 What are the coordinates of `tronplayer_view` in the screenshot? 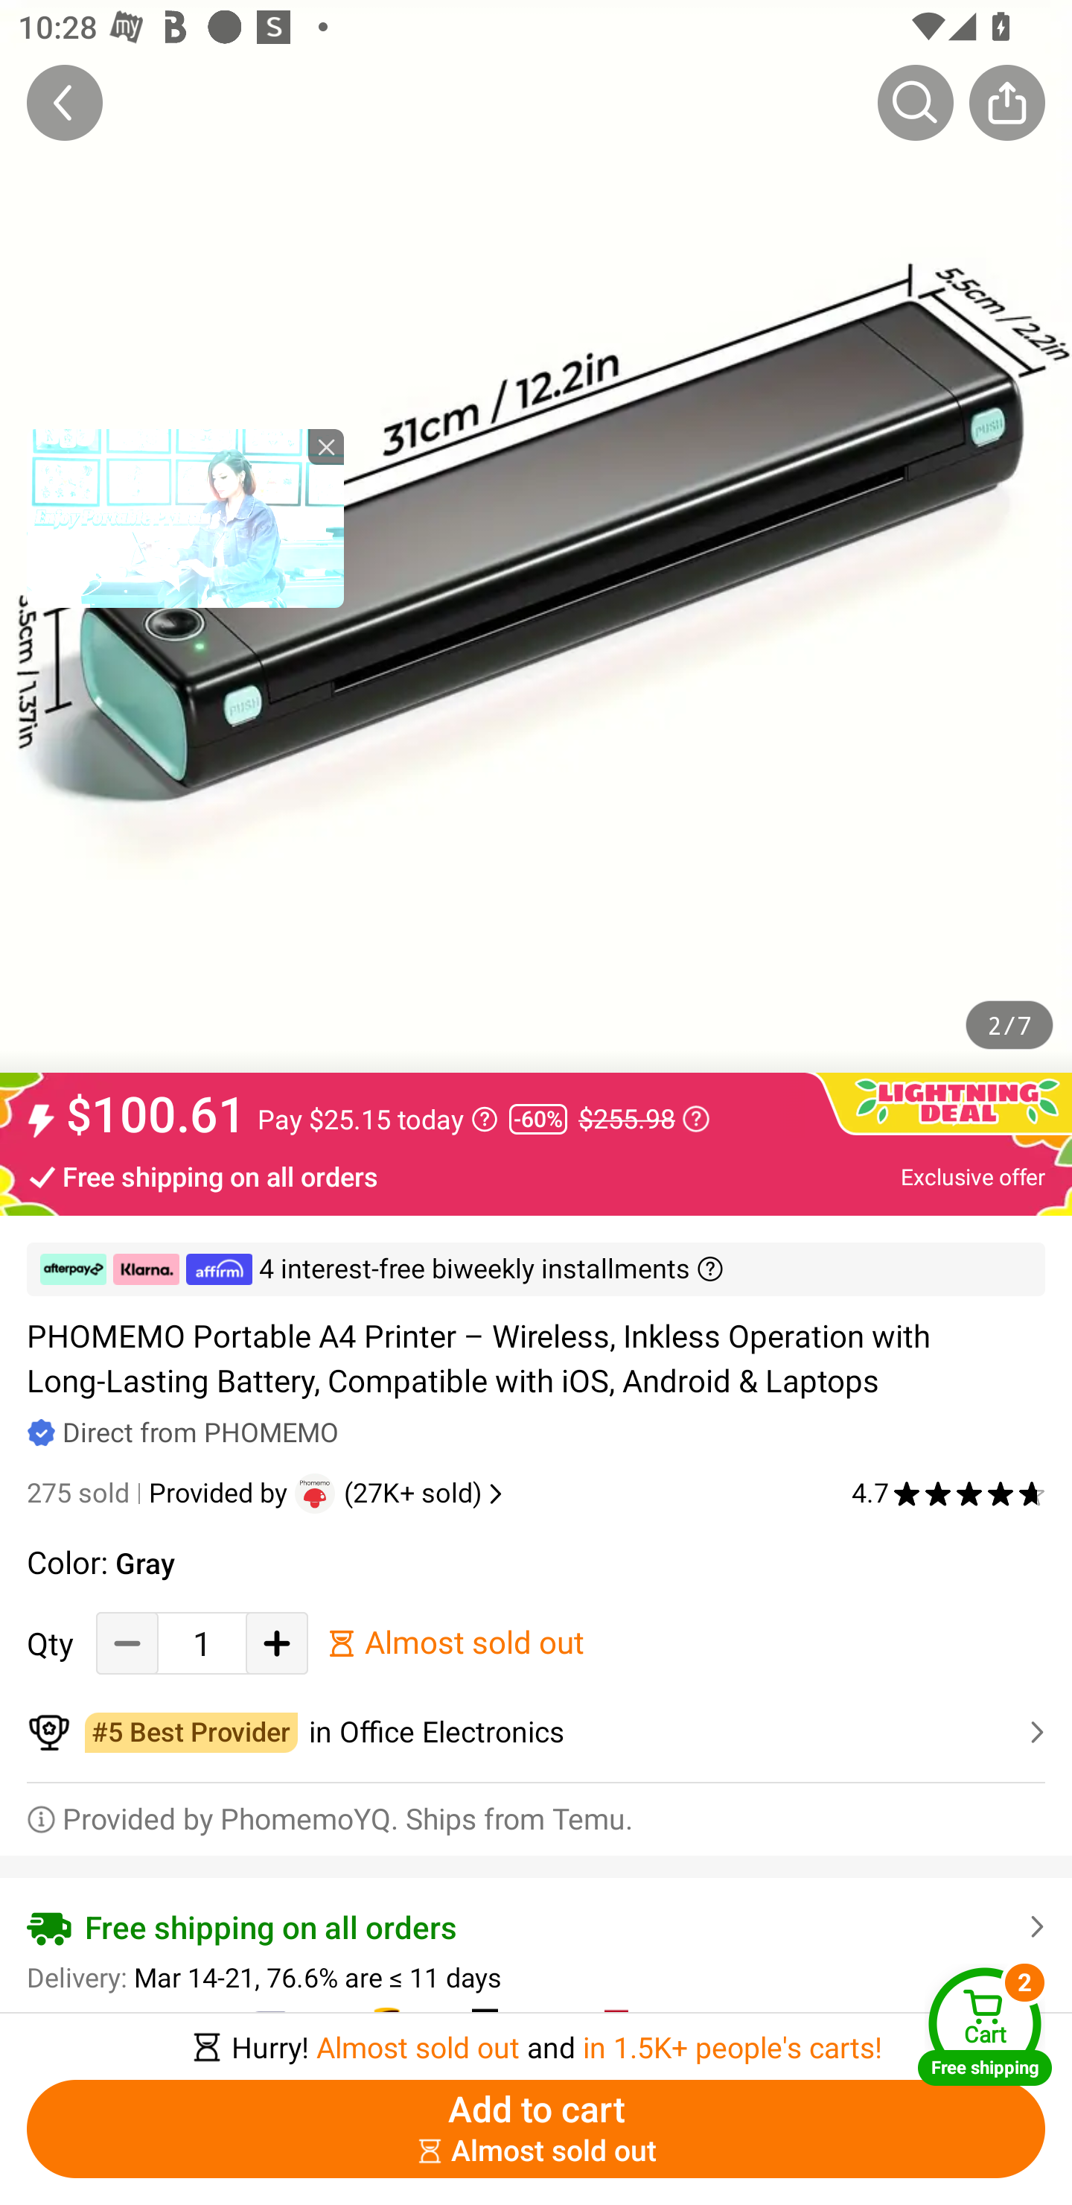 It's located at (185, 518).